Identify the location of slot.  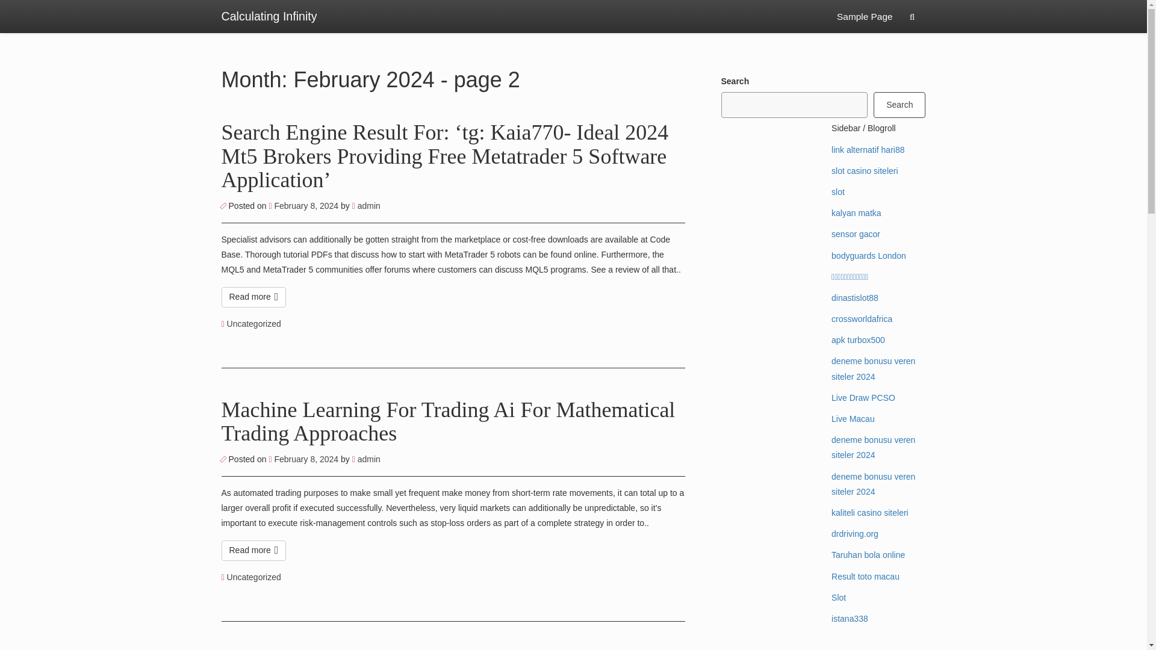
(838, 192).